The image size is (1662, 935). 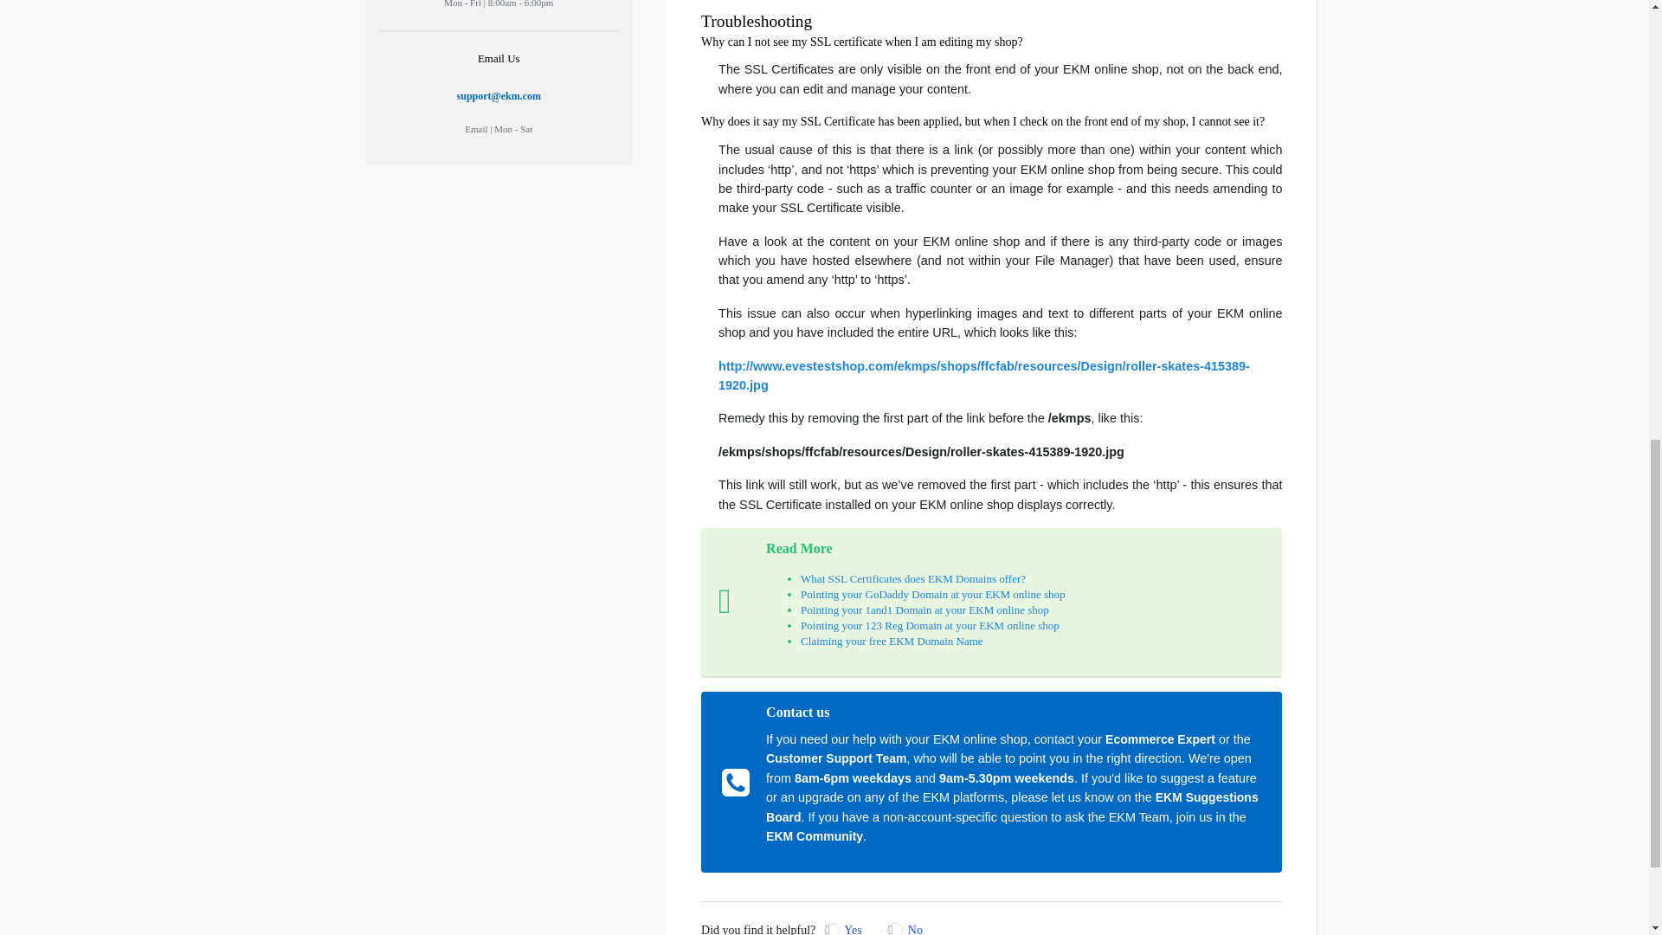 What do you see at coordinates (836, 758) in the screenshot?
I see `Customer Support Team` at bounding box center [836, 758].